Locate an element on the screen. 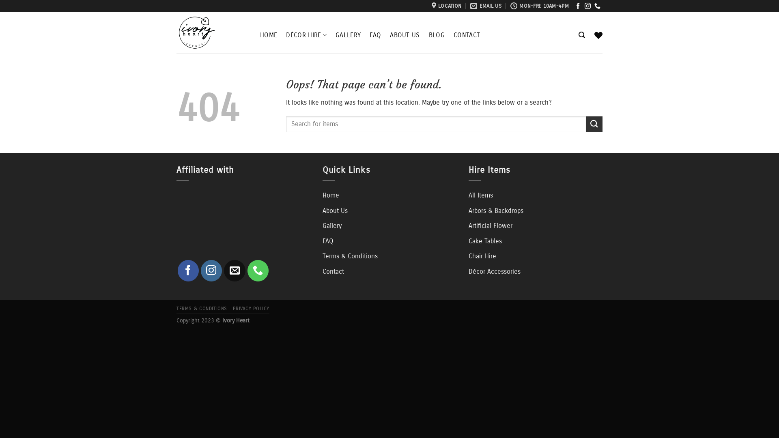 The width and height of the screenshot is (779, 438). PRIVACY POLICY is located at coordinates (251, 309).